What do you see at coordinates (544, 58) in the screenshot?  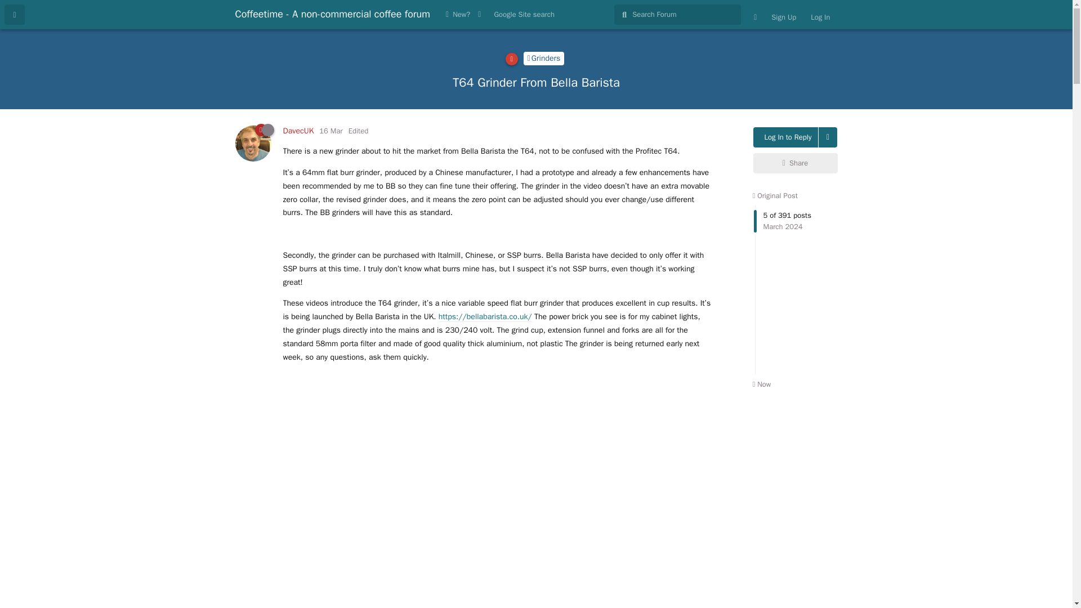 I see `Grinders` at bounding box center [544, 58].